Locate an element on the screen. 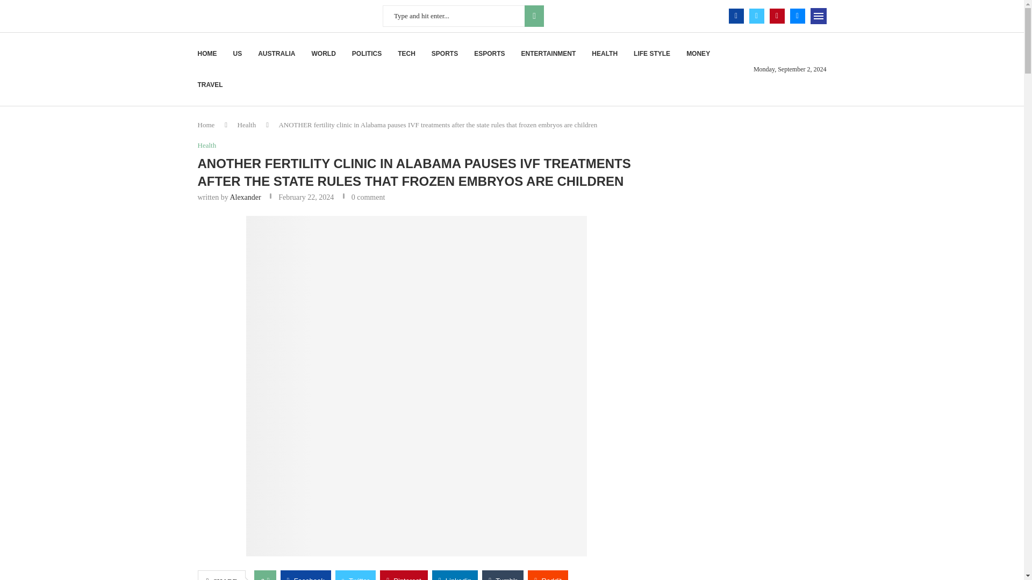  ENTERTAINMENT is located at coordinates (548, 54).